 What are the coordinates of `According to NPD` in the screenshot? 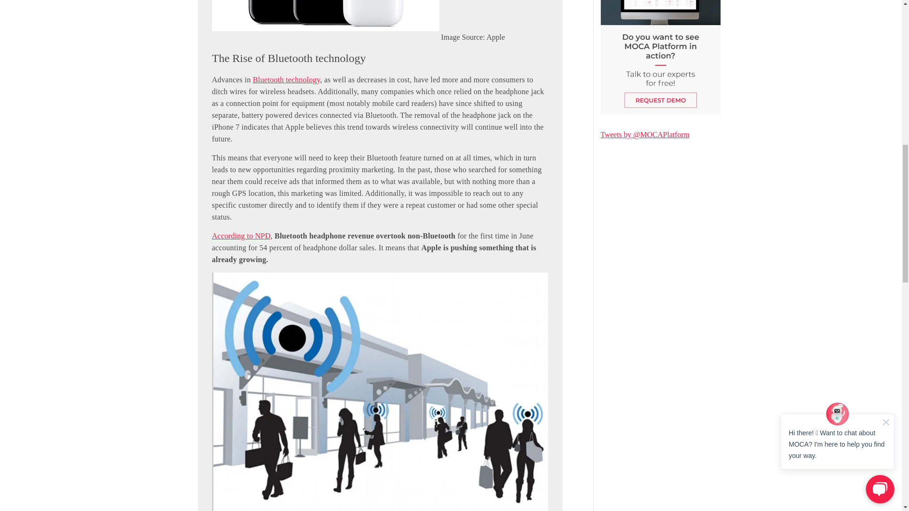 It's located at (241, 236).